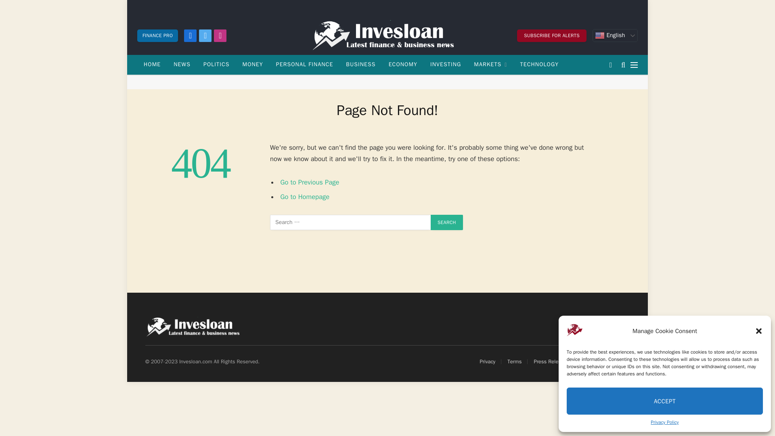 The width and height of the screenshot is (775, 436). I want to click on HOME, so click(152, 65).